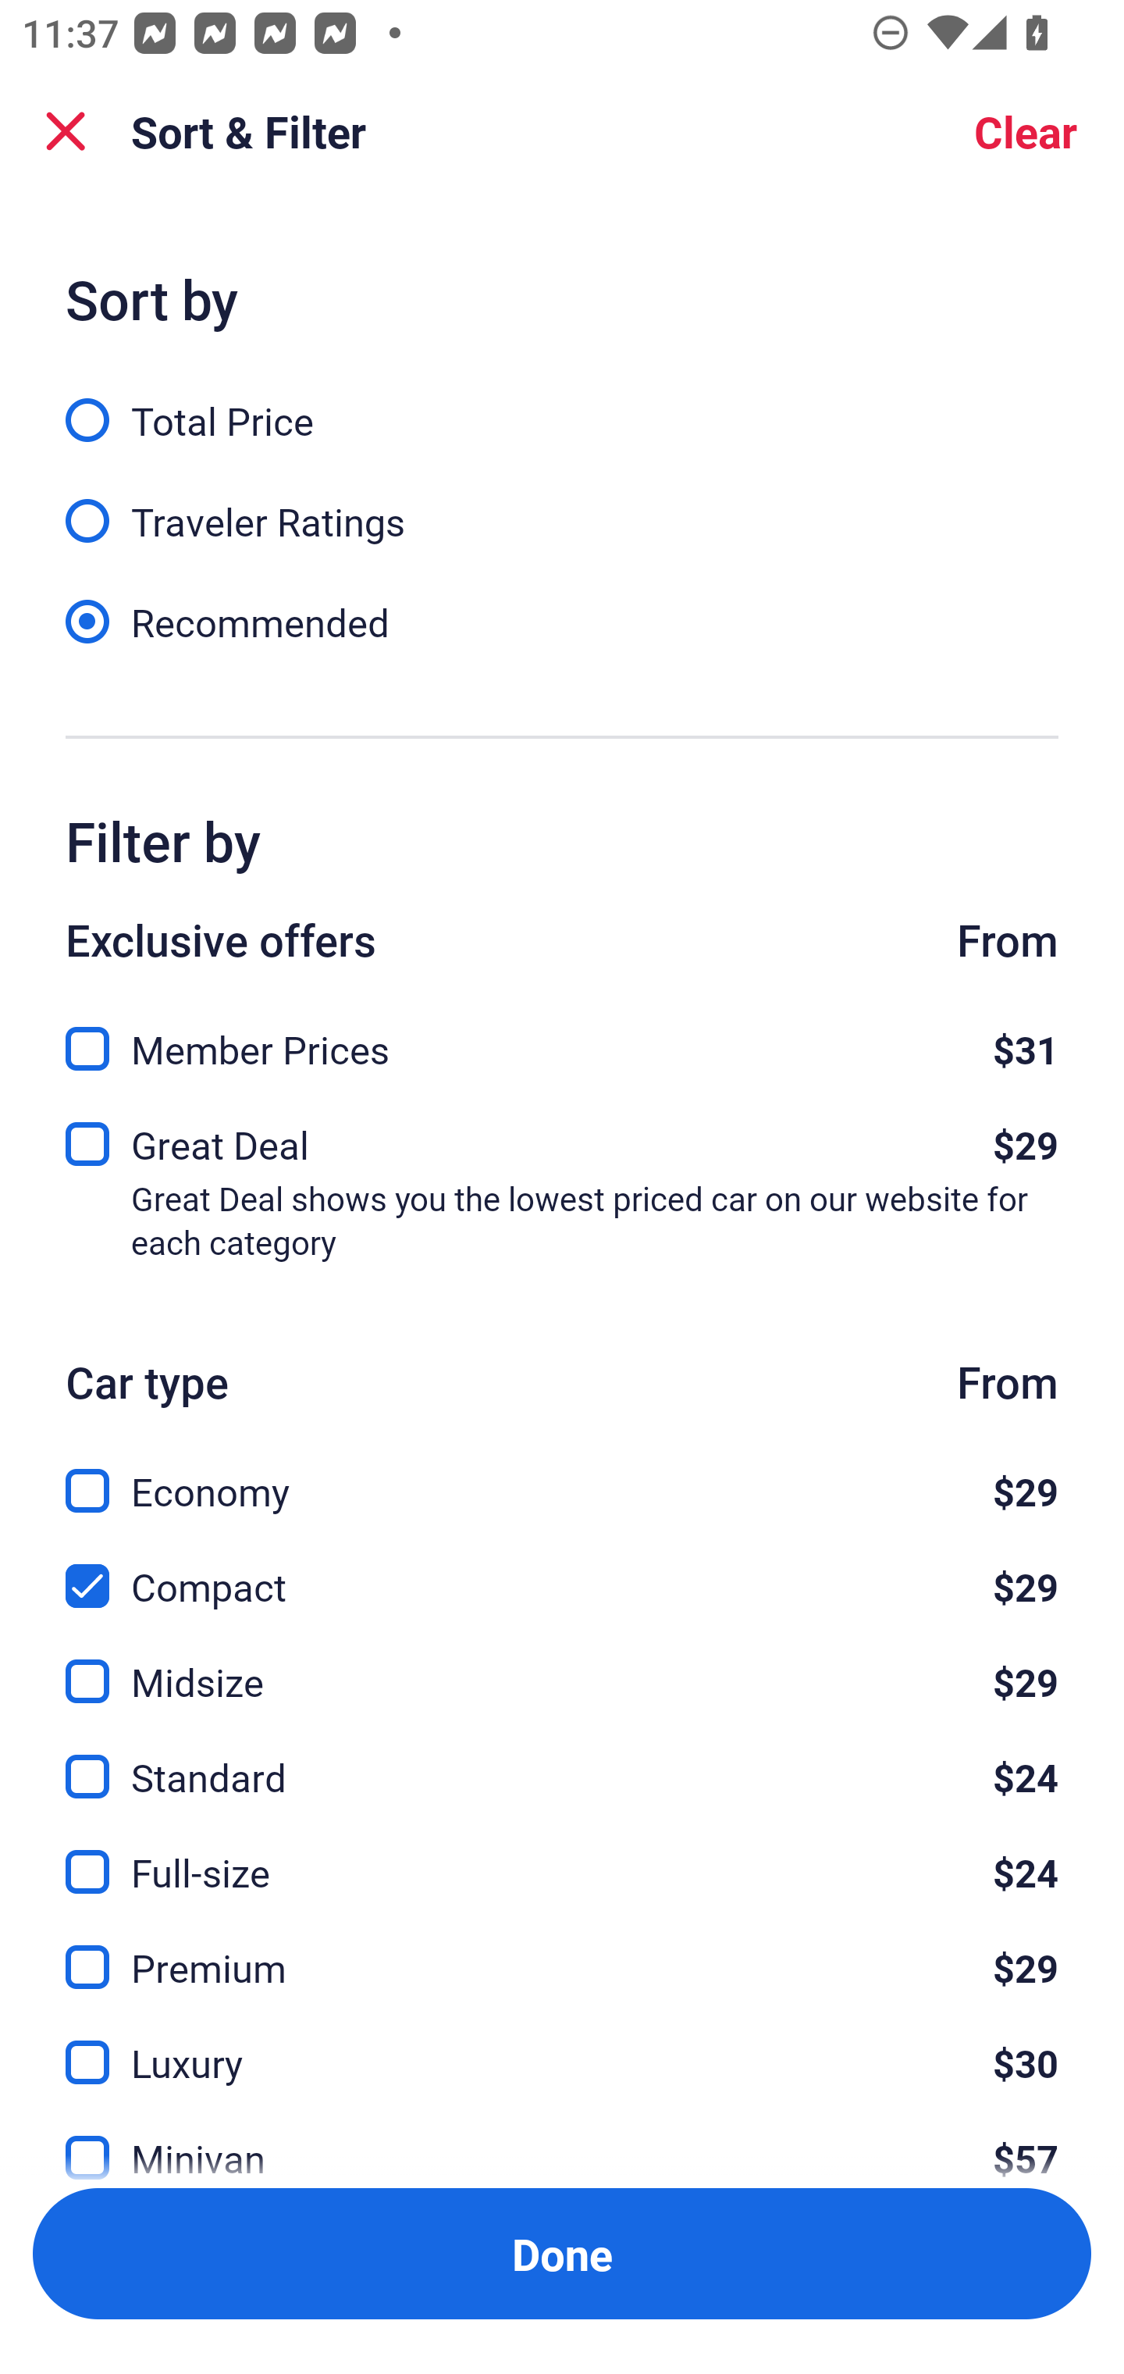 This screenshot has width=1124, height=2374. Describe the element at coordinates (1026, 131) in the screenshot. I see `Clear` at that location.